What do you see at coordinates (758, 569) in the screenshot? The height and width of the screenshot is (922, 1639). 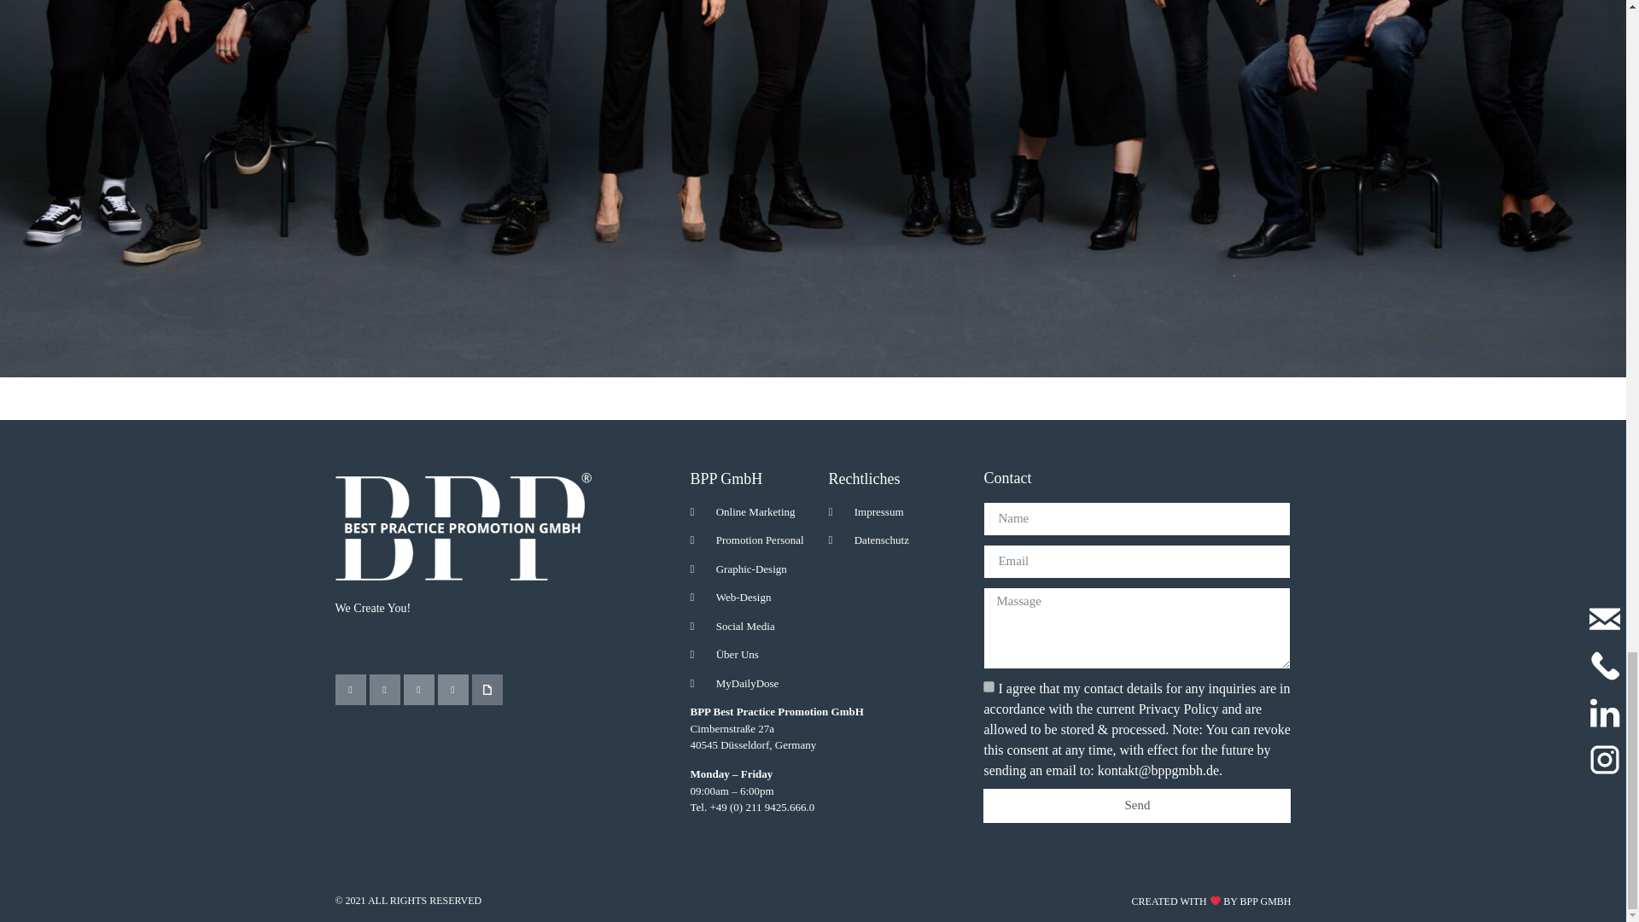 I see `Graphic-Design` at bounding box center [758, 569].